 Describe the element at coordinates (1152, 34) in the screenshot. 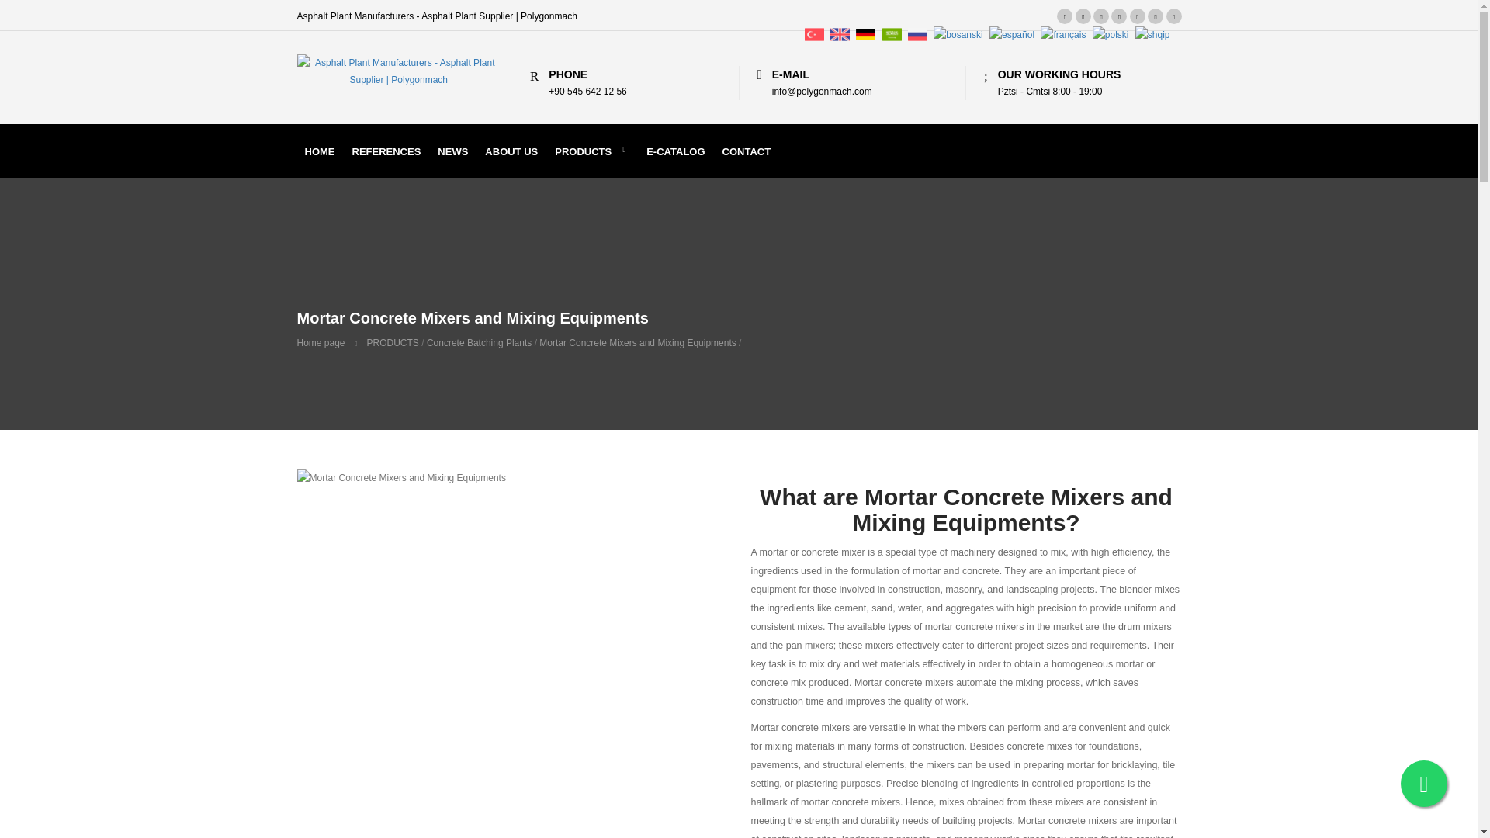

I see `shqip` at that location.